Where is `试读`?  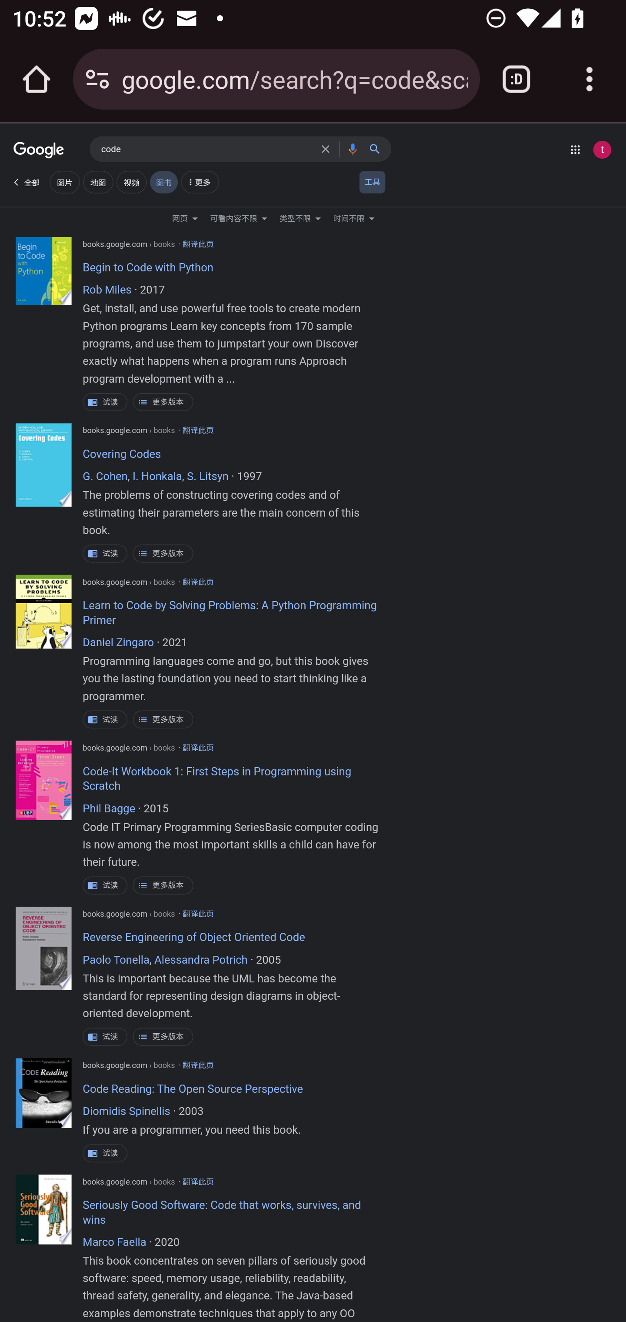 试读 is located at coordinates (105, 885).